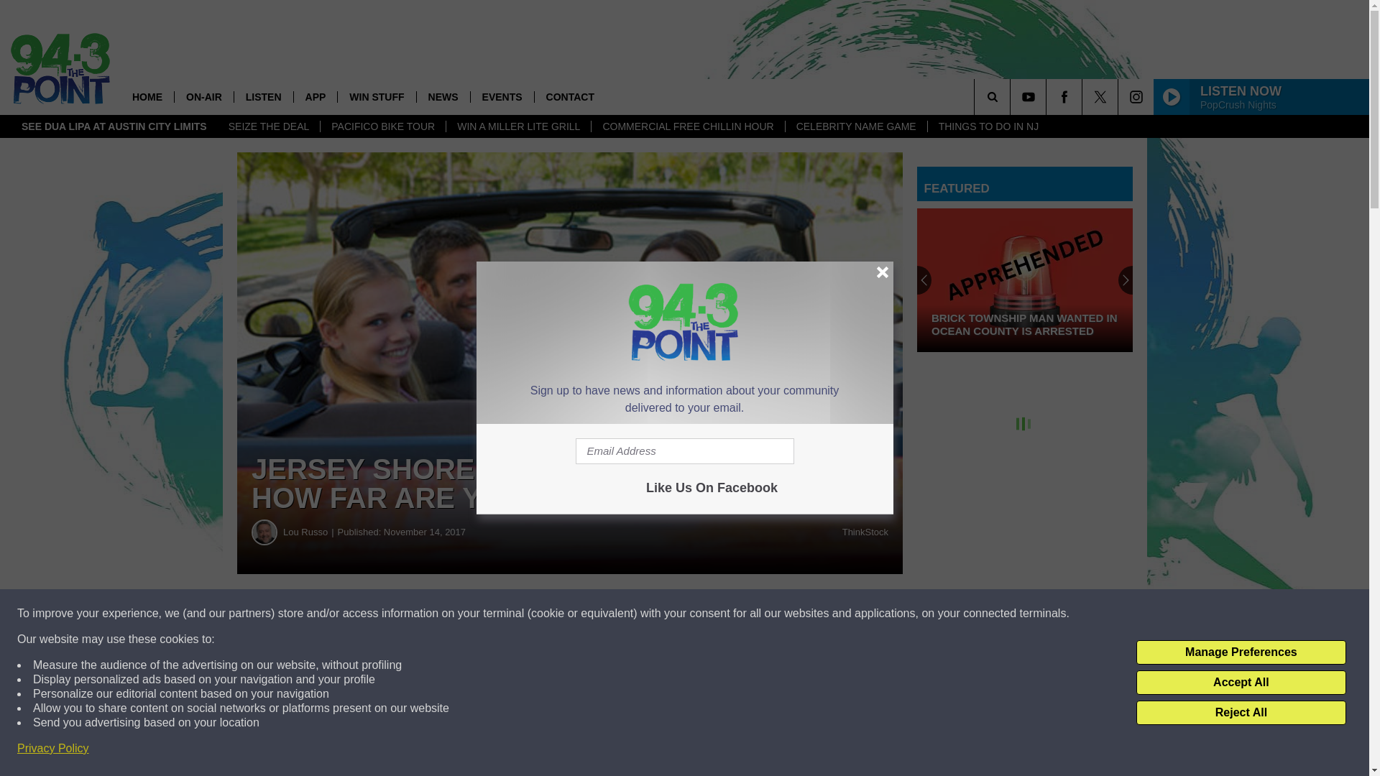  Describe the element at coordinates (114, 126) in the screenshot. I see `SEE DUA LIPA AT AUSTIN CITY LIMITS` at that location.